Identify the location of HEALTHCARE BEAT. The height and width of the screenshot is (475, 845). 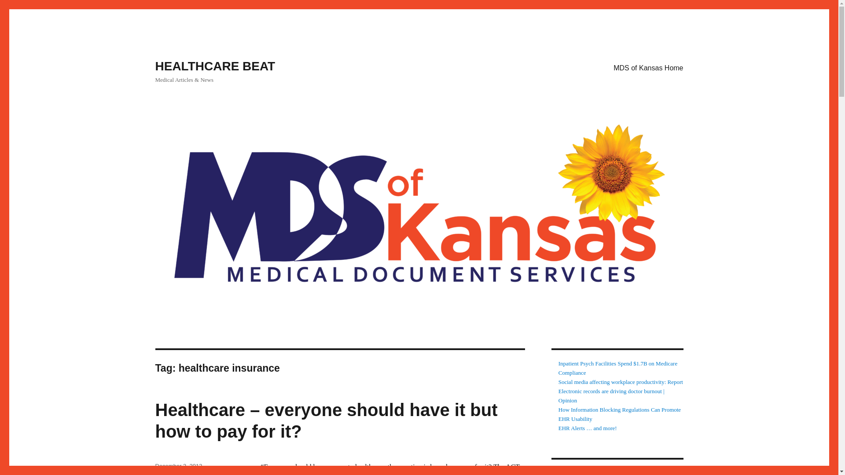
(215, 66).